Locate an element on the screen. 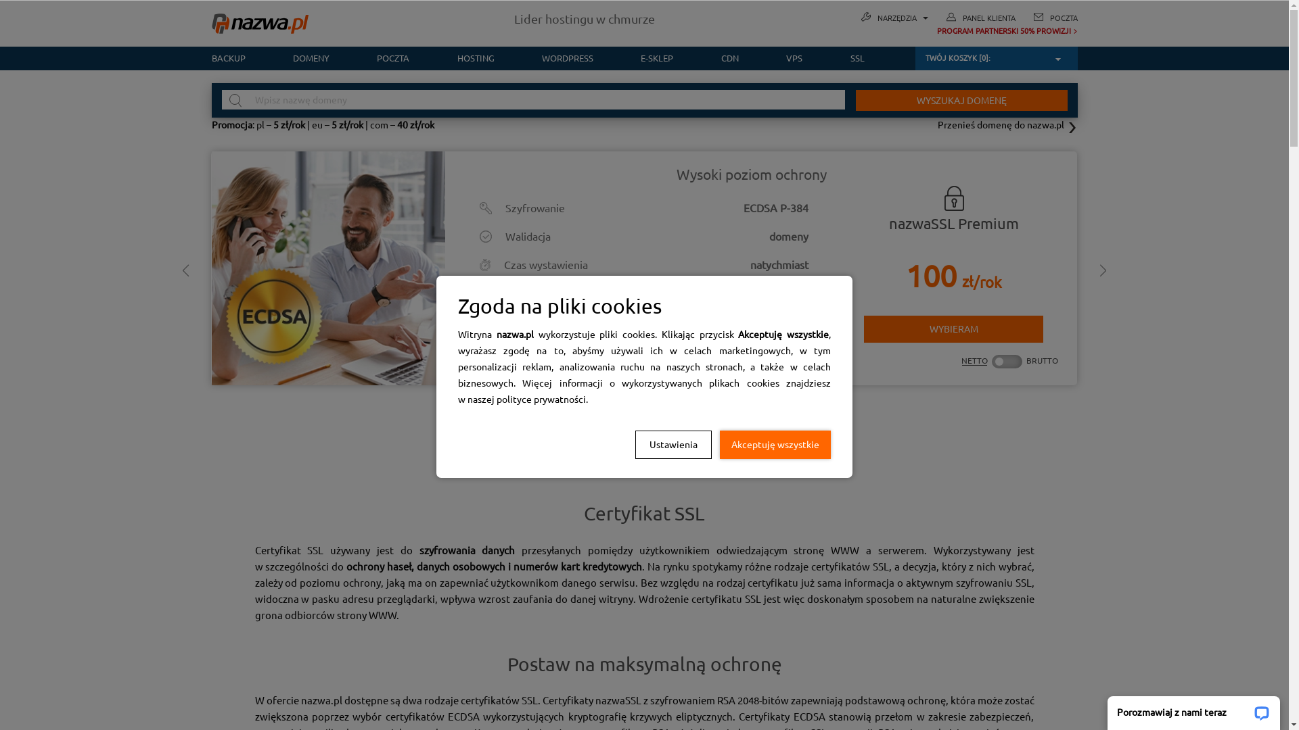  SSL is located at coordinates (845, 58).